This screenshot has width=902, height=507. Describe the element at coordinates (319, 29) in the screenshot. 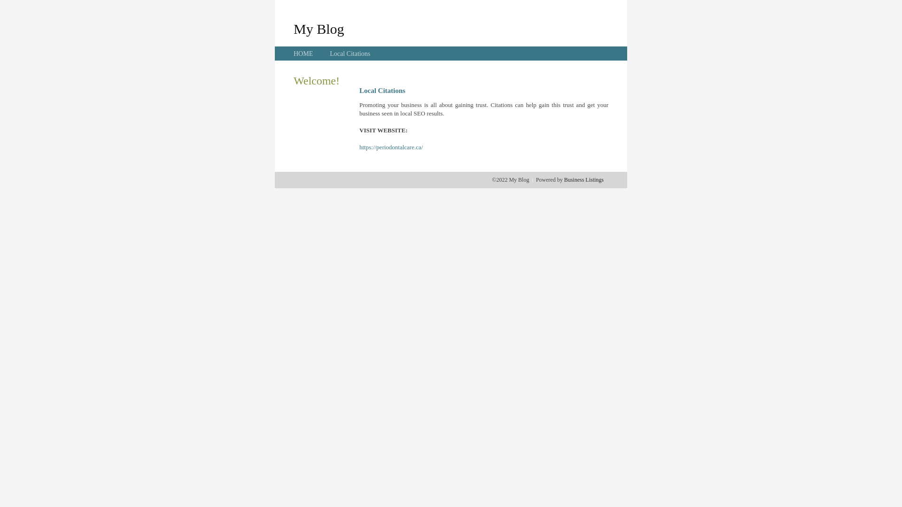

I see `My Blog` at that location.